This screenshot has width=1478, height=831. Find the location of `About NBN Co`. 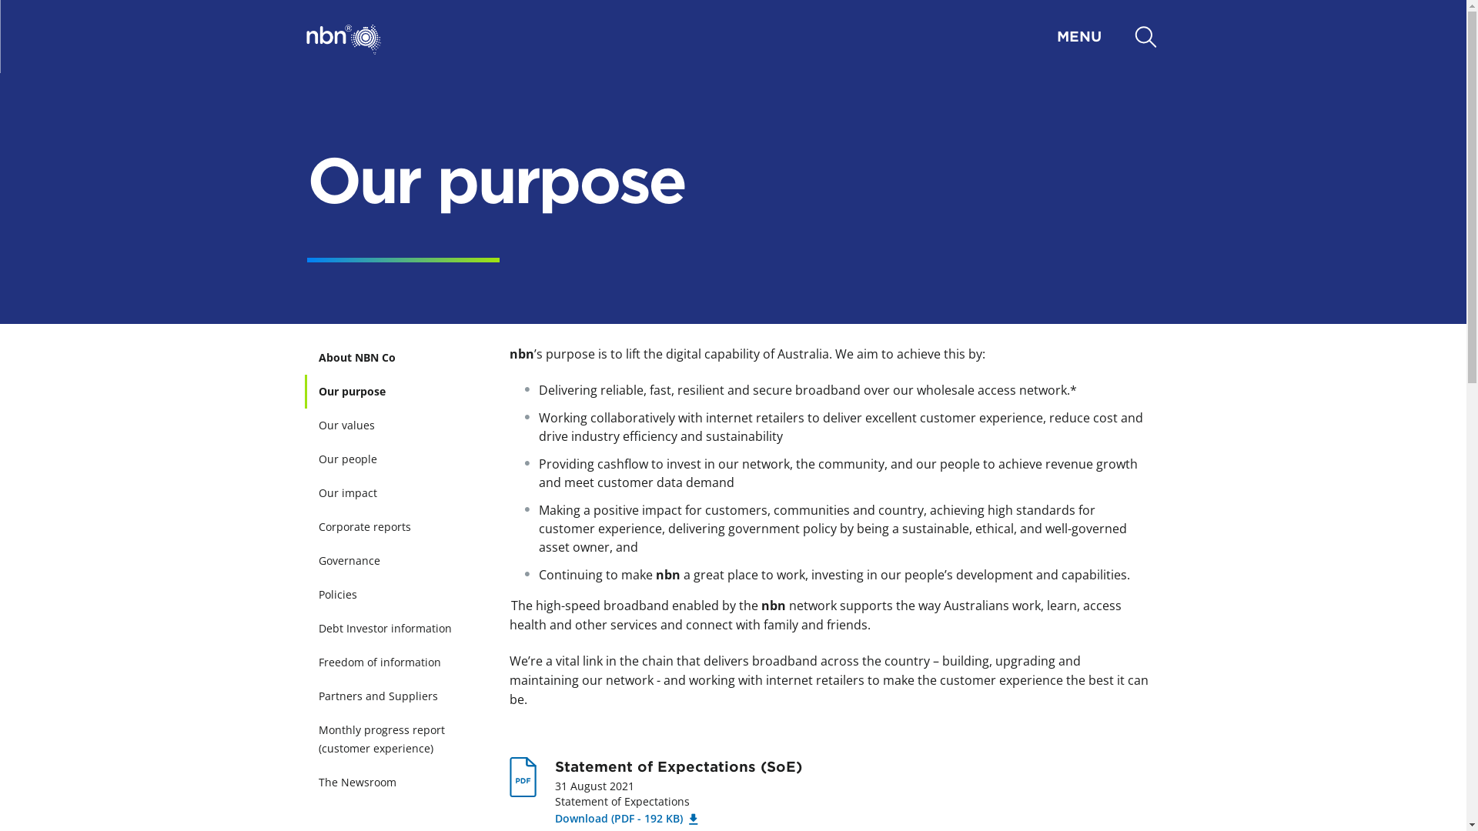

About NBN Co is located at coordinates (394, 358).